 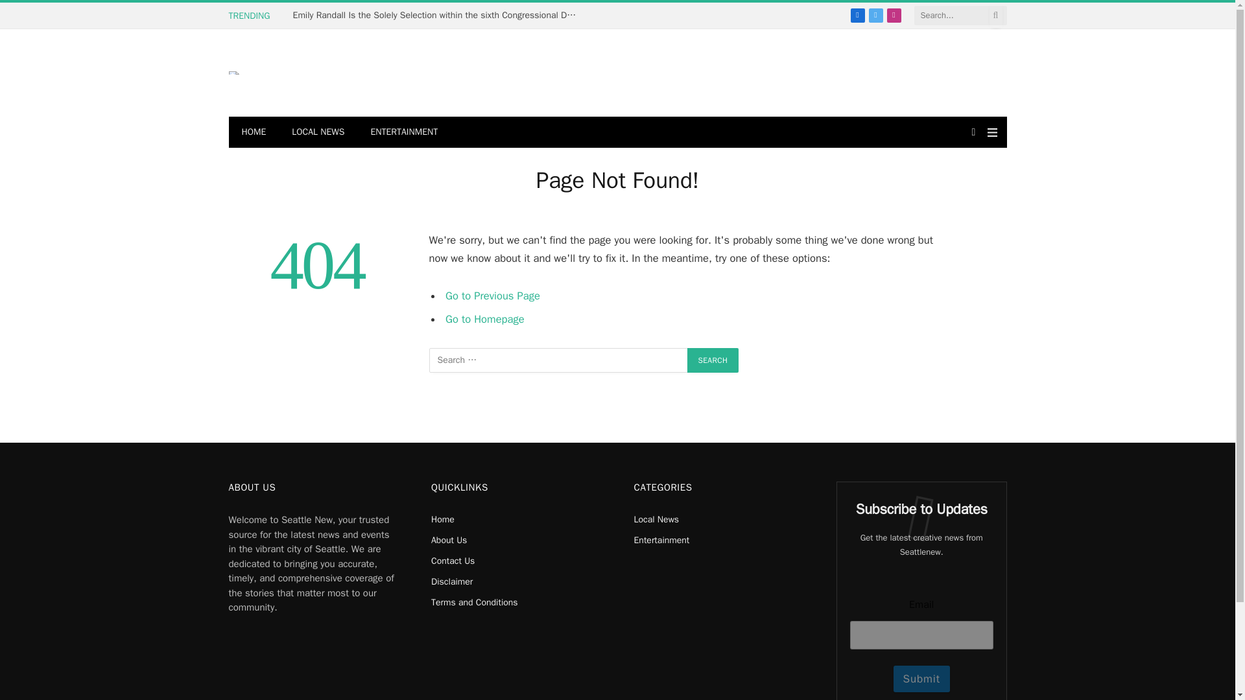 What do you see at coordinates (493, 296) in the screenshot?
I see `Go to Previous Page` at bounding box center [493, 296].